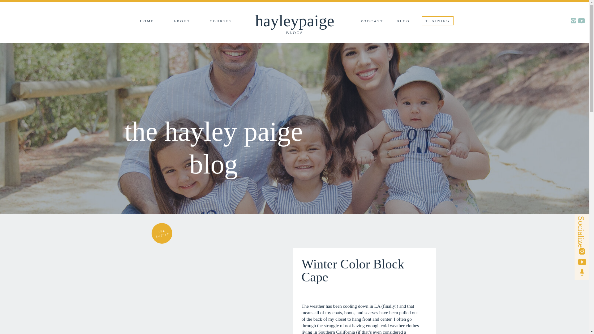  I want to click on COURSES, so click(221, 21).